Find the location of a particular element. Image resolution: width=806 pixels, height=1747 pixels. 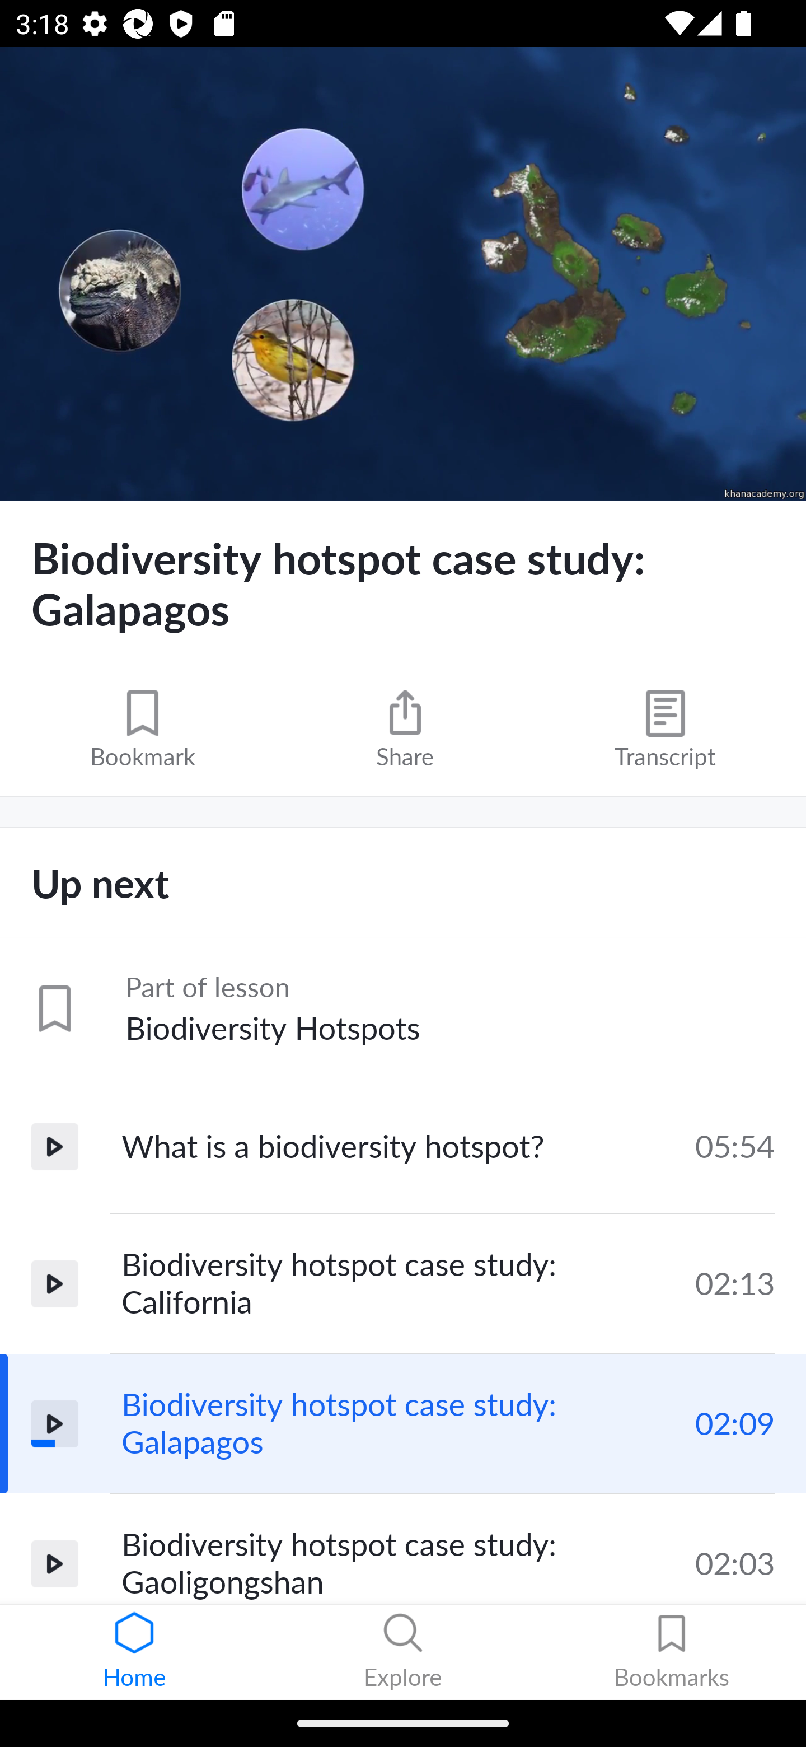

Bookmarks is located at coordinates (672, 1652).